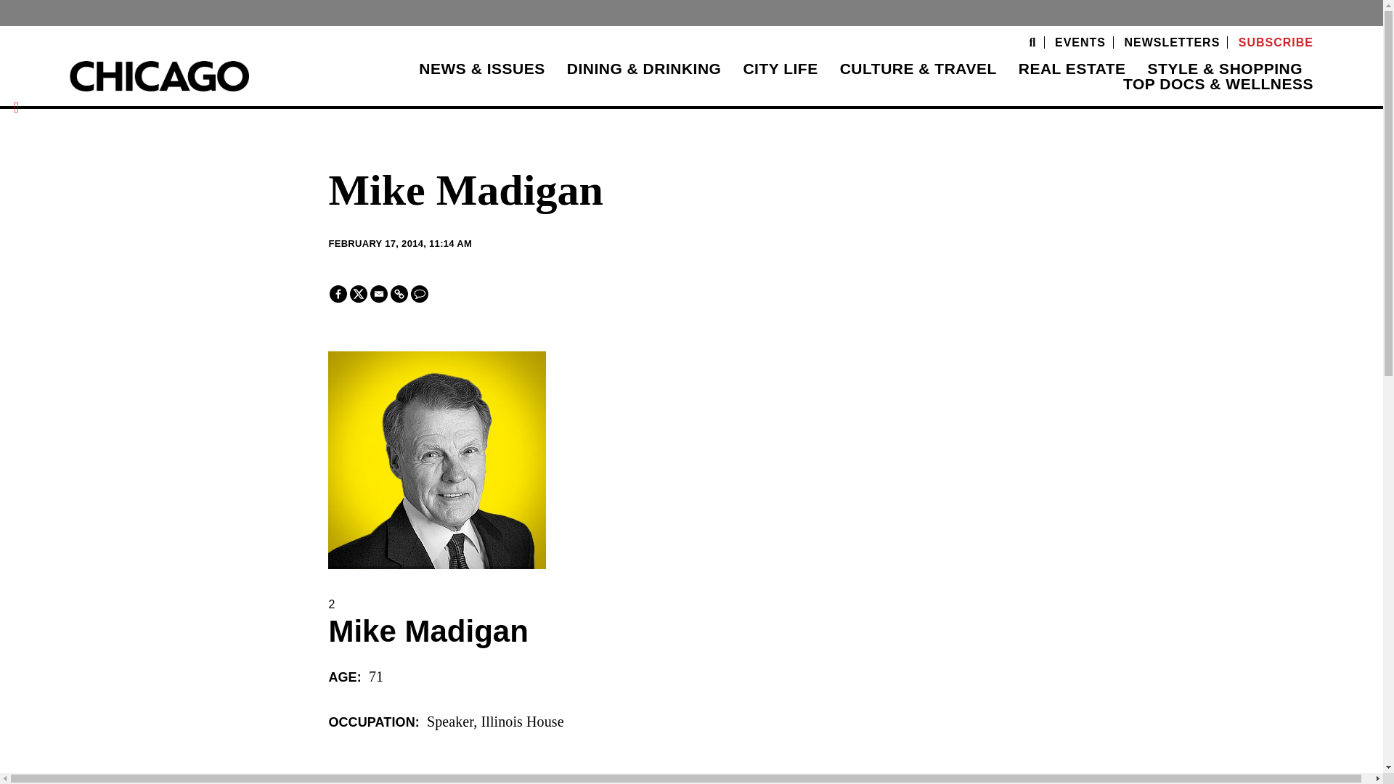 The height and width of the screenshot is (784, 1394). What do you see at coordinates (1172, 42) in the screenshot?
I see `NEWSLETTERS` at bounding box center [1172, 42].